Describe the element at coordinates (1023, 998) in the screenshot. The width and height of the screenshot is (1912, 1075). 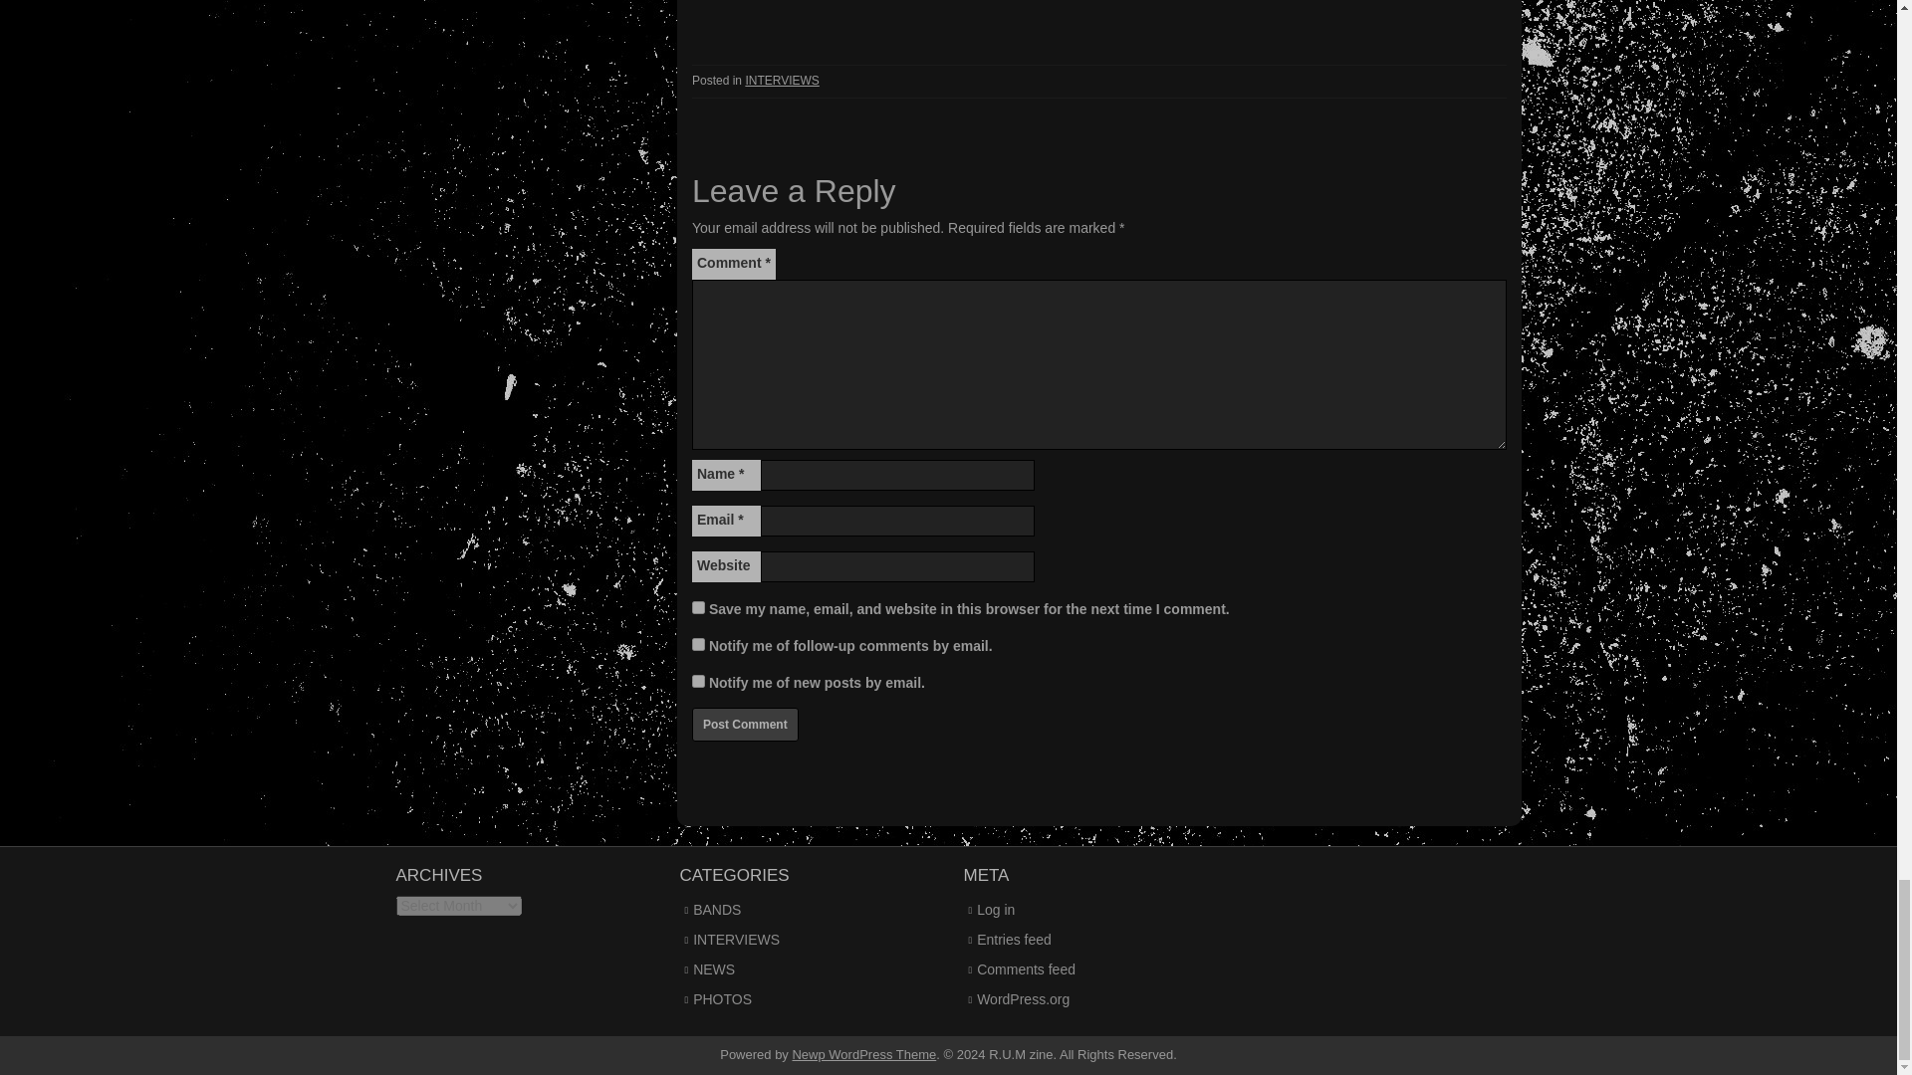
I see `WordPress.org` at that location.